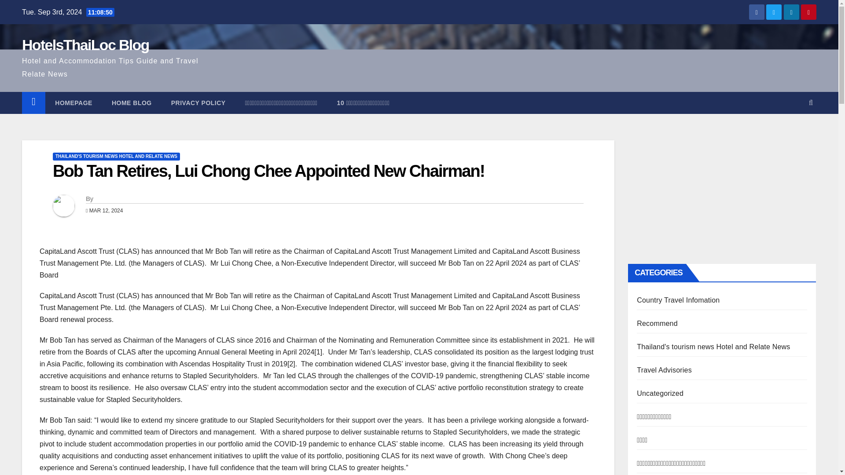 This screenshot has height=475, width=845. I want to click on Country Travel Infomation, so click(678, 300).